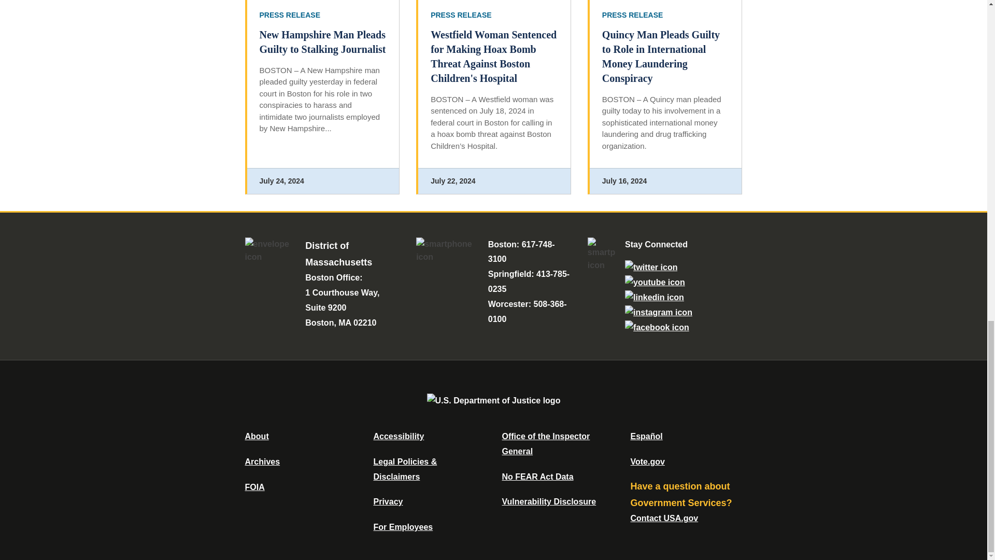  I want to click on Data Posted Pursuant To The No Fear Act, so click(537, 477).